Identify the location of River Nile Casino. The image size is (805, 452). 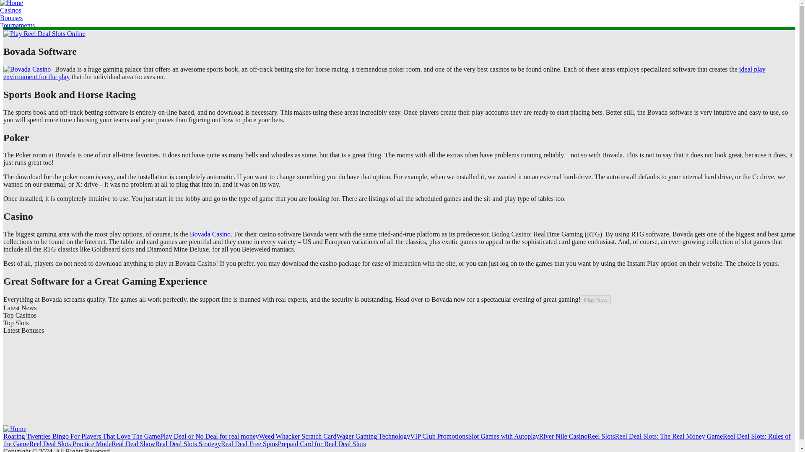
(563, 436).